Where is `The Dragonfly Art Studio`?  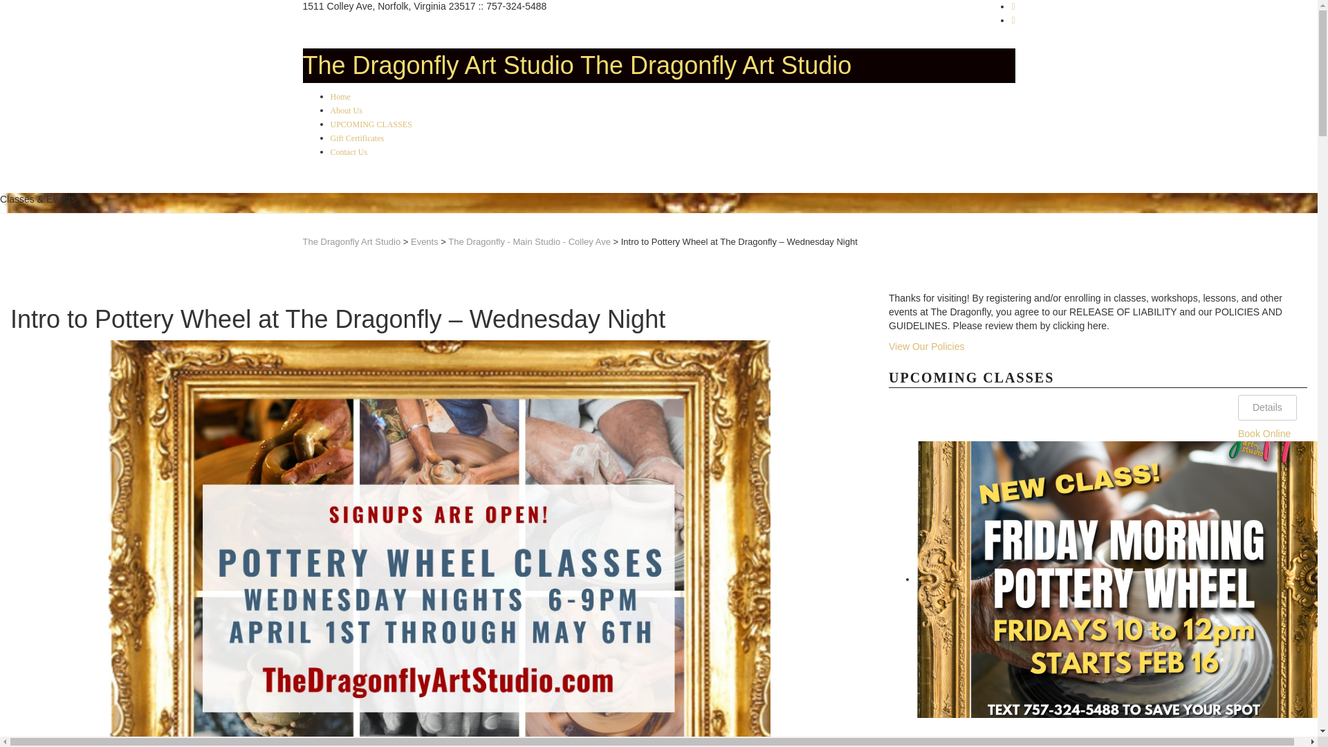 The Dragonfly Art Studio is located at coordinates (715, 65).